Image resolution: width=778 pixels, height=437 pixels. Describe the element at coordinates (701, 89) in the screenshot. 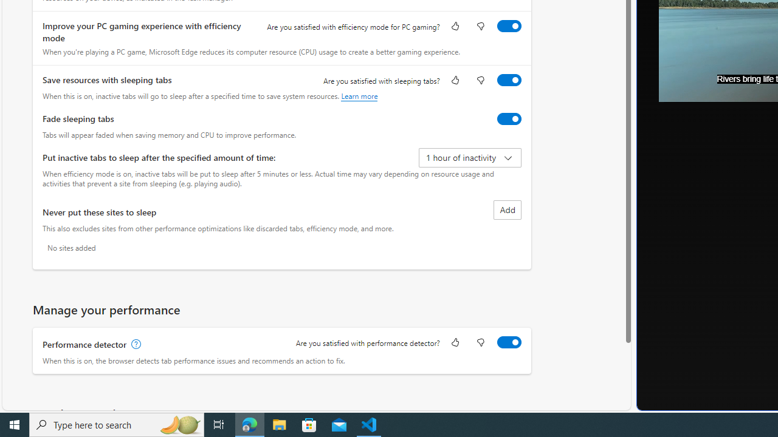

I see `Seek Back` at that location.